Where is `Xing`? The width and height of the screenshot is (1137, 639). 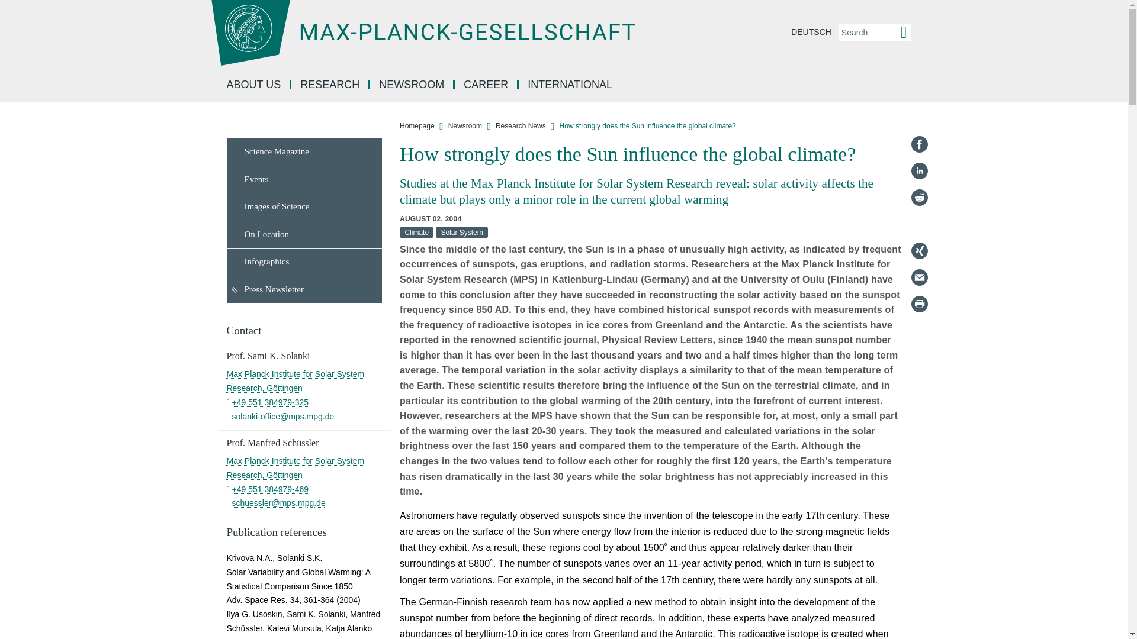 Xing is located at coordinates (919, 251).